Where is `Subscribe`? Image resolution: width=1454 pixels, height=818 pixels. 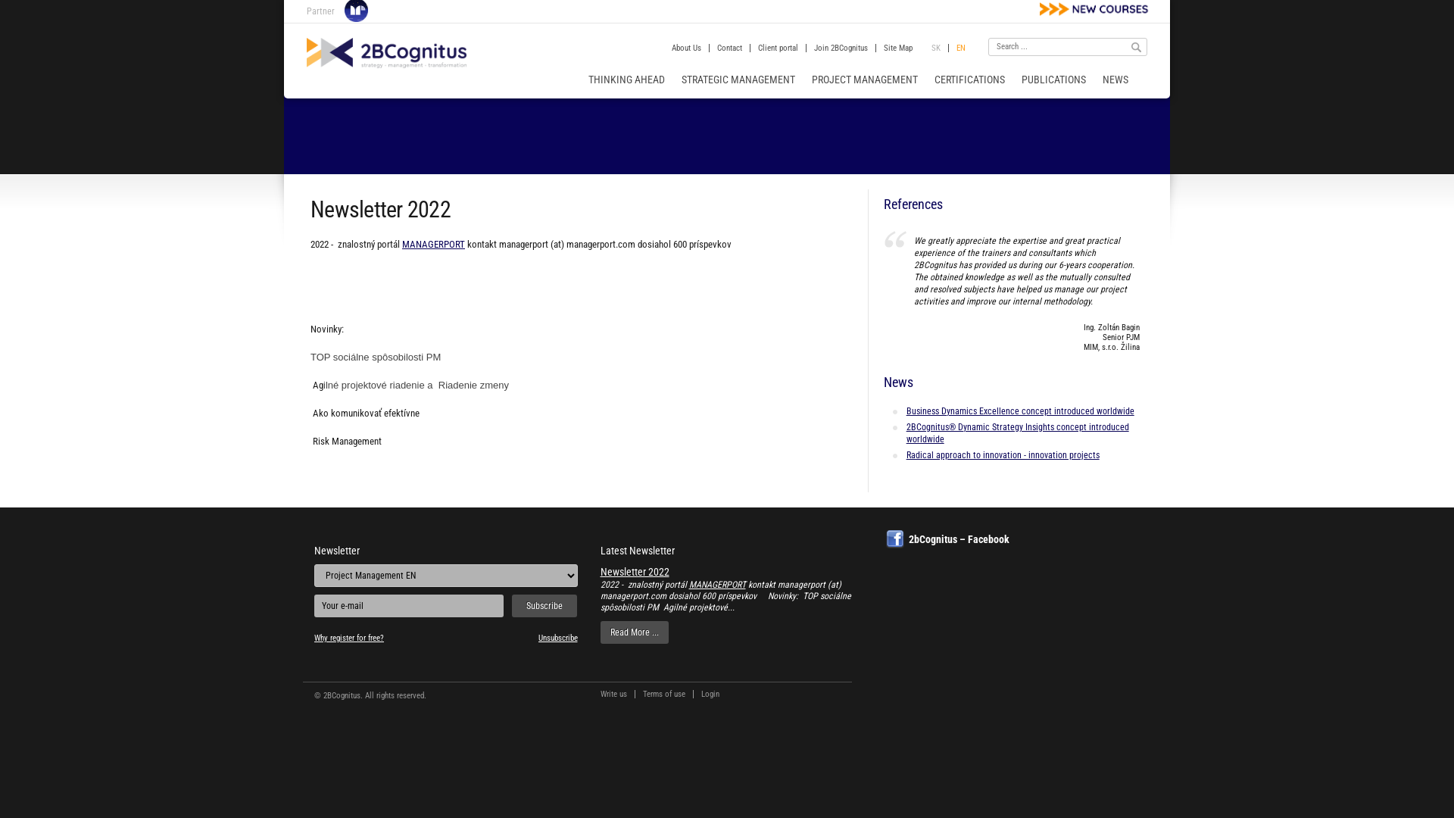
Subscribe is located at coordinates (545, 606).